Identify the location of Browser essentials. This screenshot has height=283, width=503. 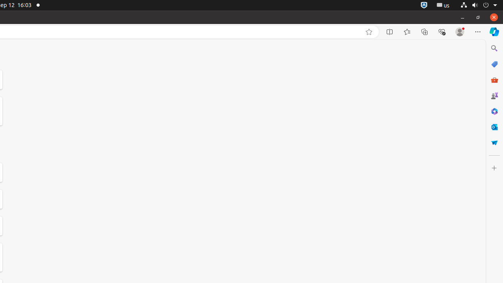
(442, 32).